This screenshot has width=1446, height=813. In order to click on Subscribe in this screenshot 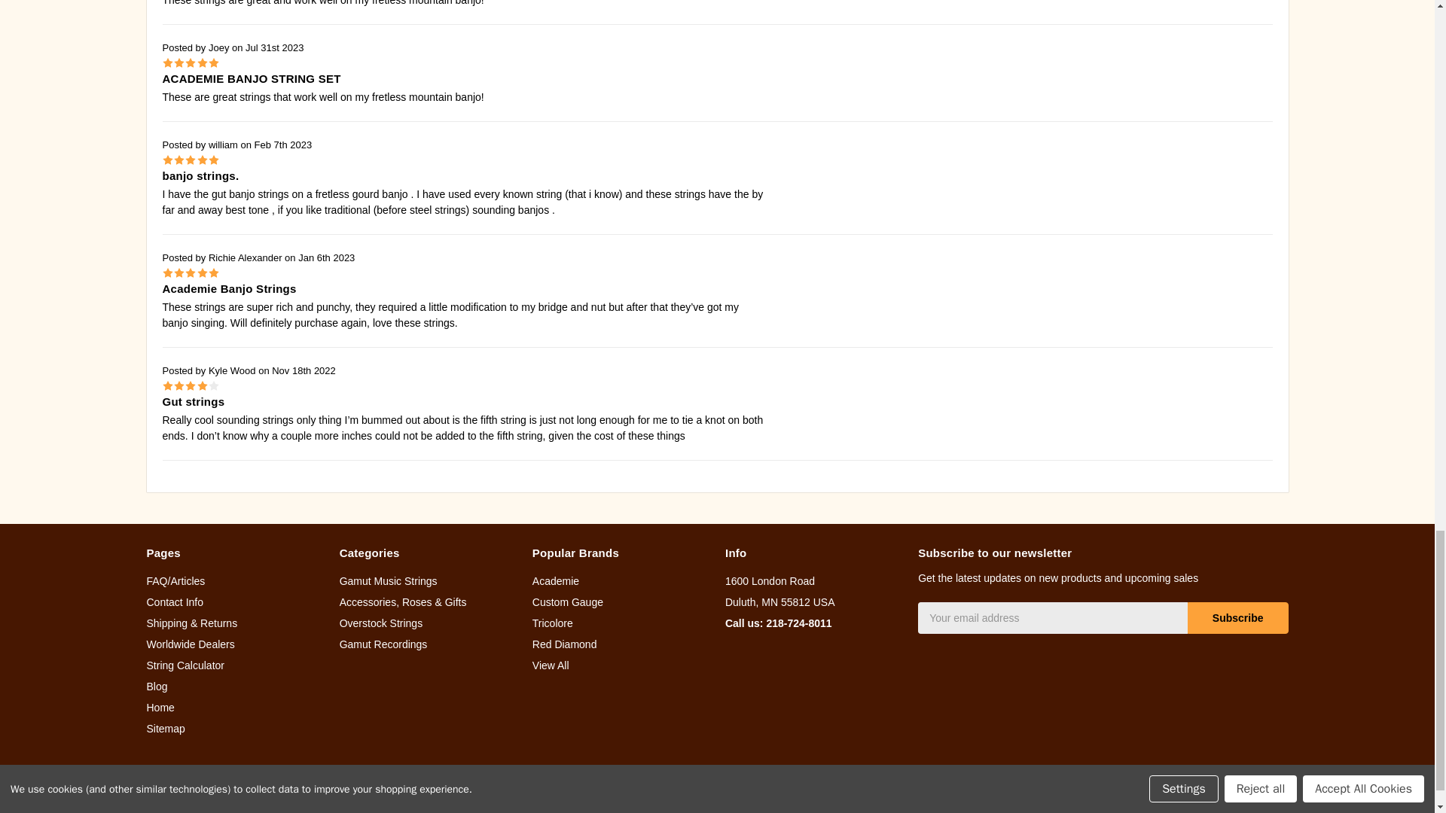, I will do `click(1237, 618)`.